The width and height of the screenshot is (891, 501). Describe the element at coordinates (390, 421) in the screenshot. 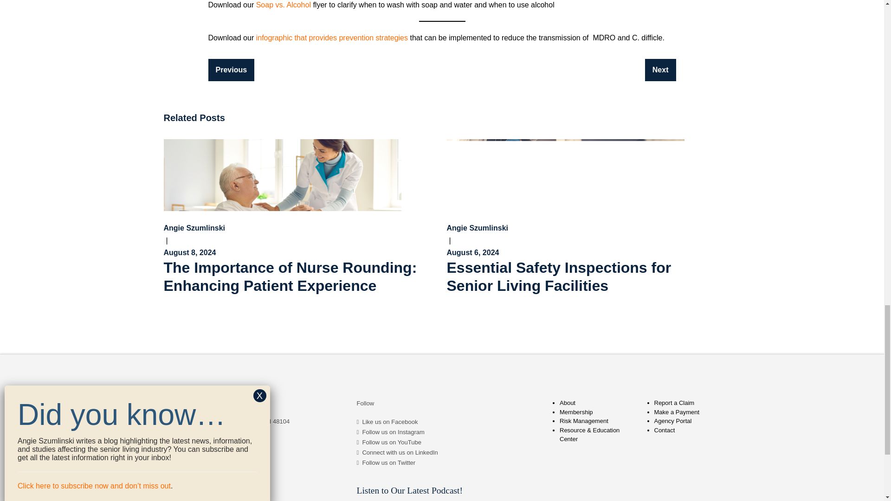

I see `Like us on Facebook` at that location.